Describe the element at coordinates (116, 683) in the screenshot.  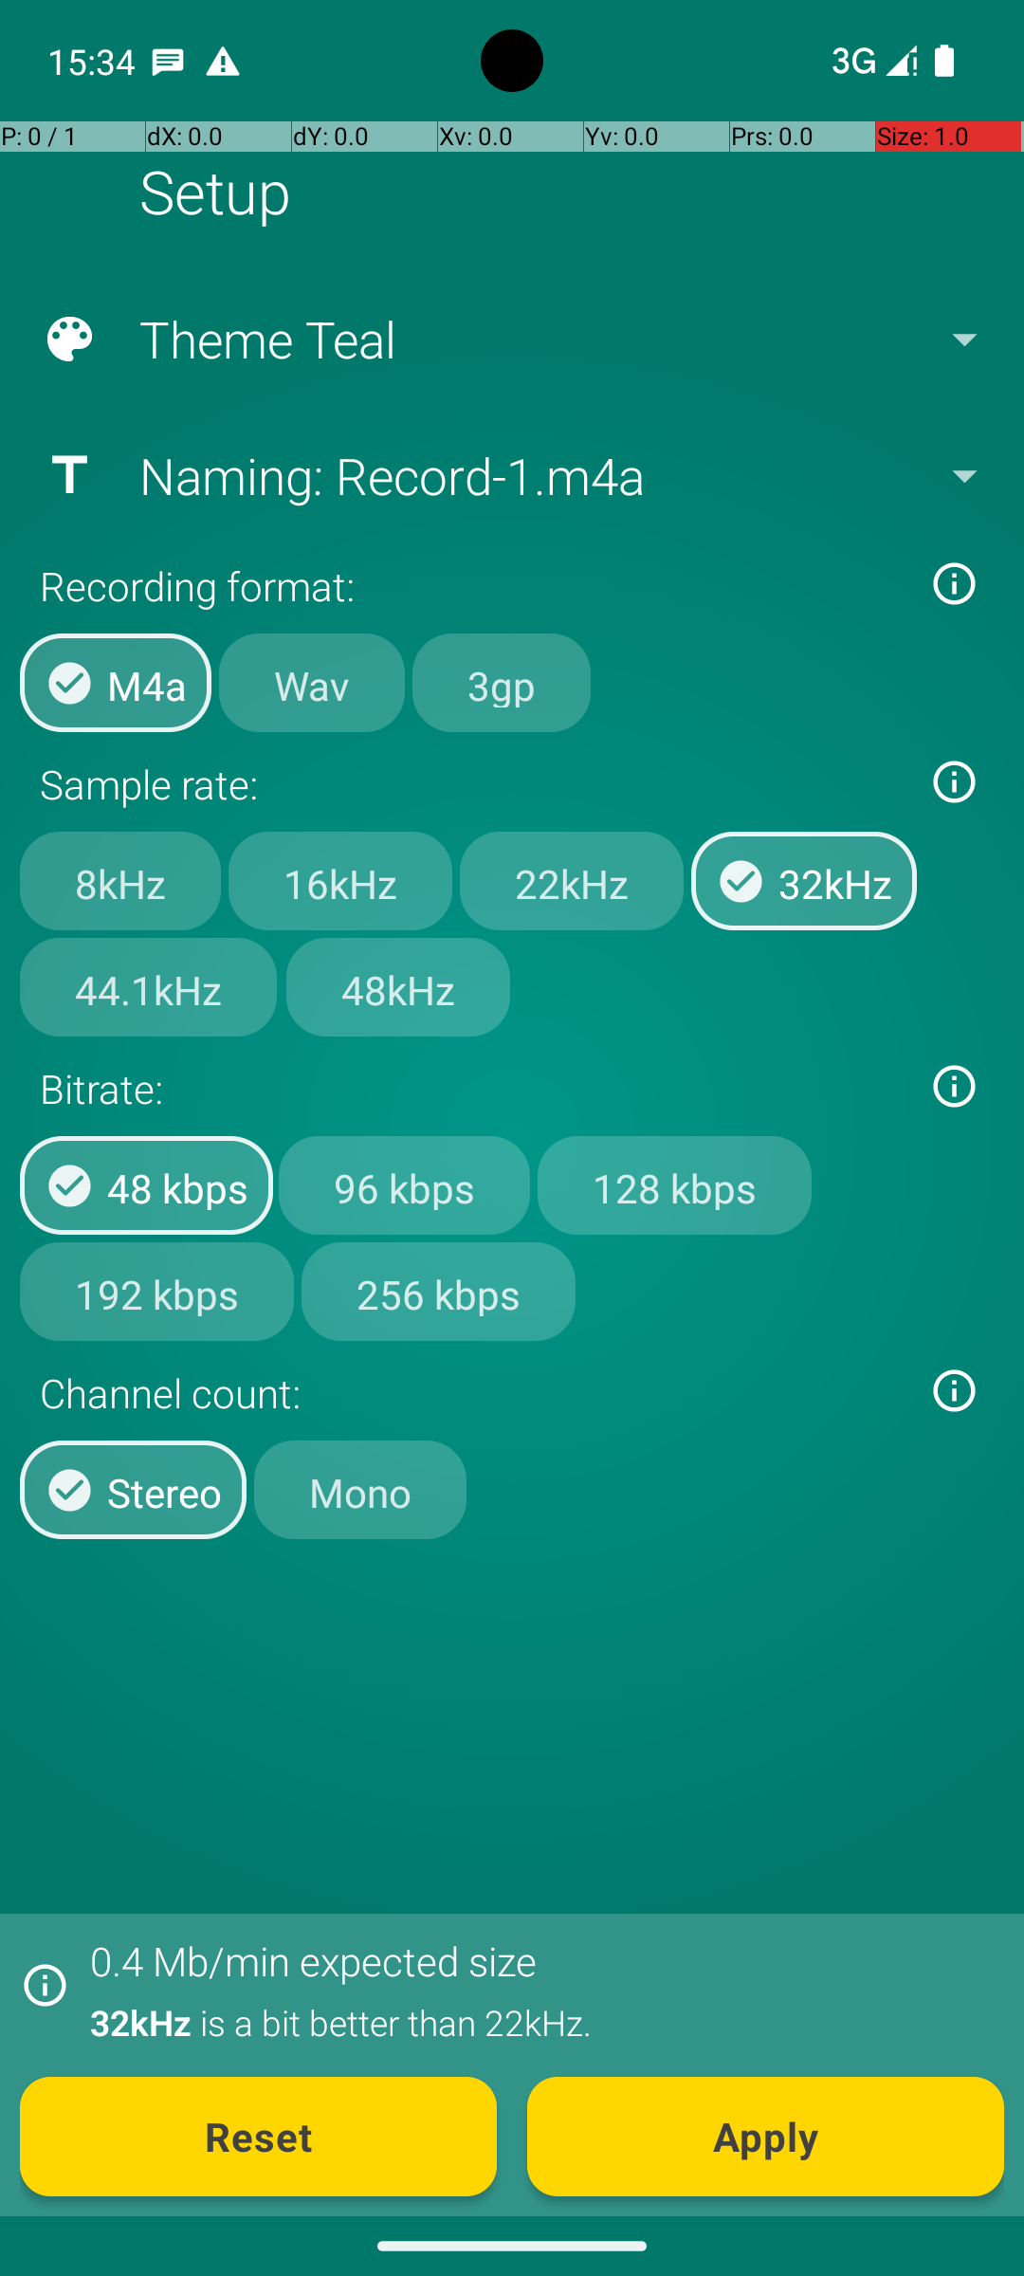
I see `M4a` at that location.